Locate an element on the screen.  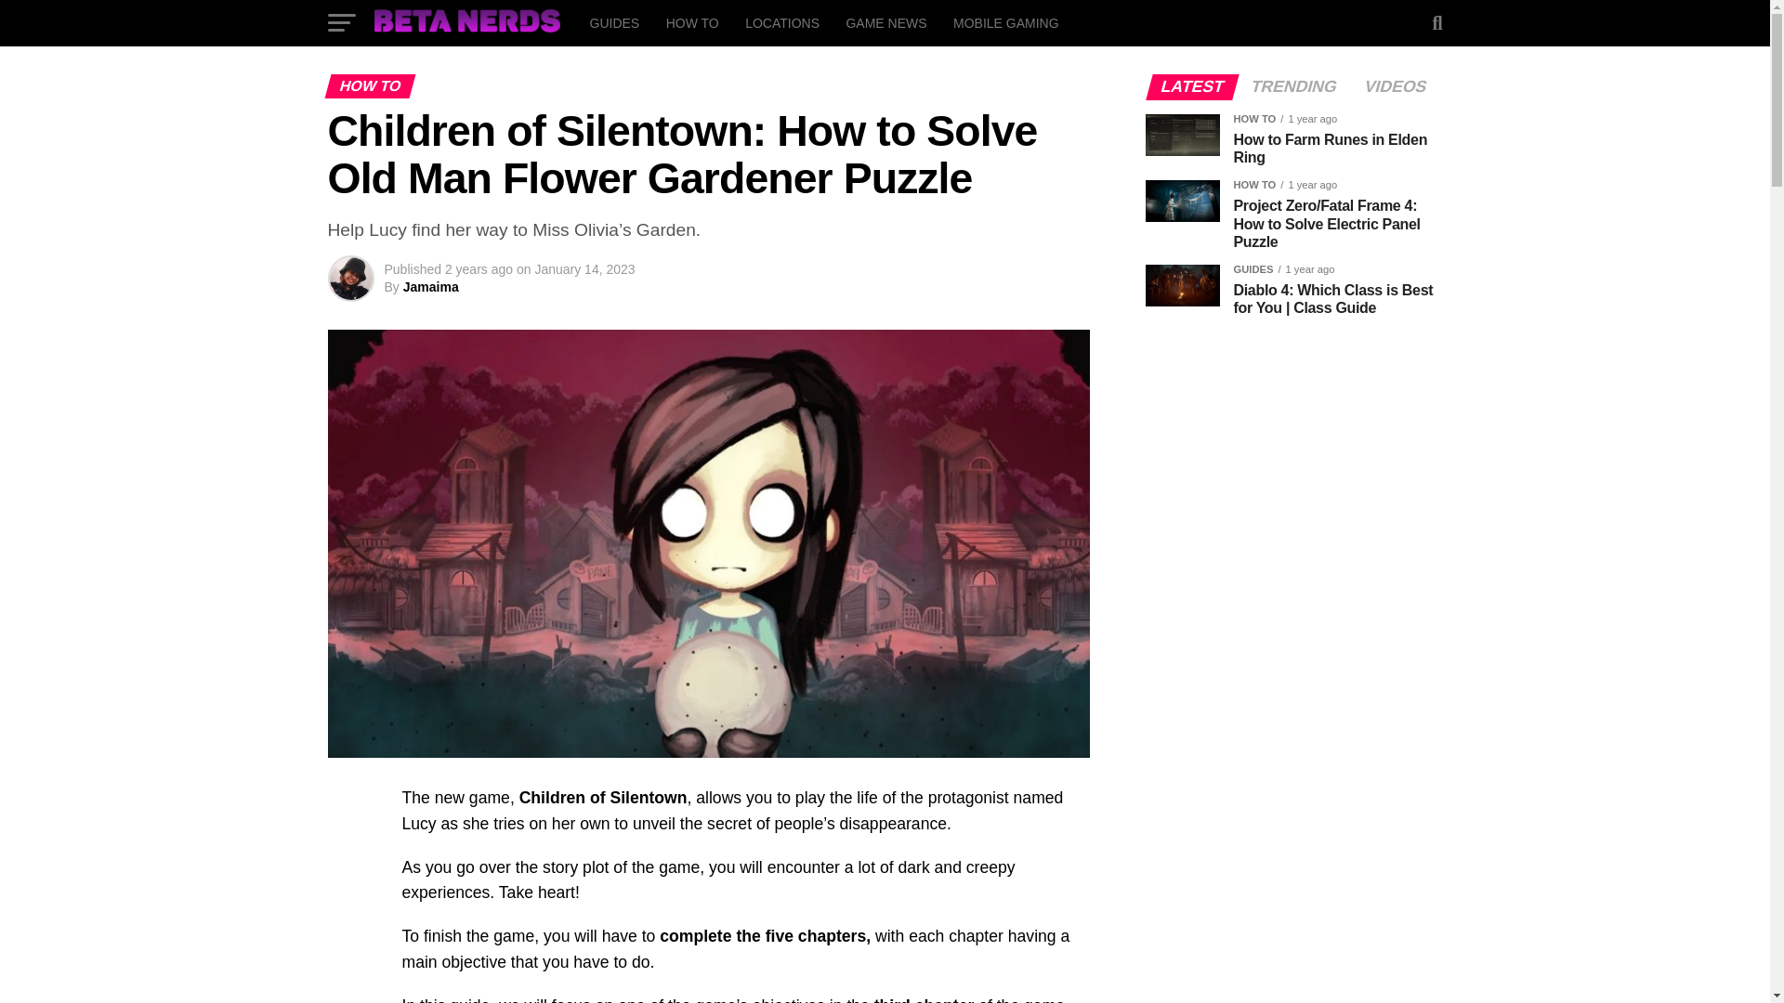
GAME NEWS is located at coordinates (886, 22).